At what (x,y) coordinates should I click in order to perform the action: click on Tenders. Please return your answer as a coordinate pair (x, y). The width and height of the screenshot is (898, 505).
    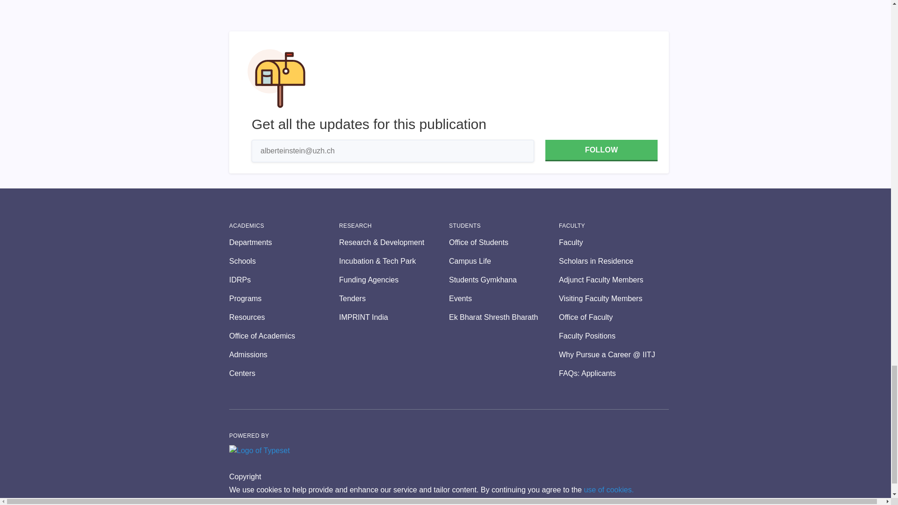
    Looking at the image, I should click on (394, 299).